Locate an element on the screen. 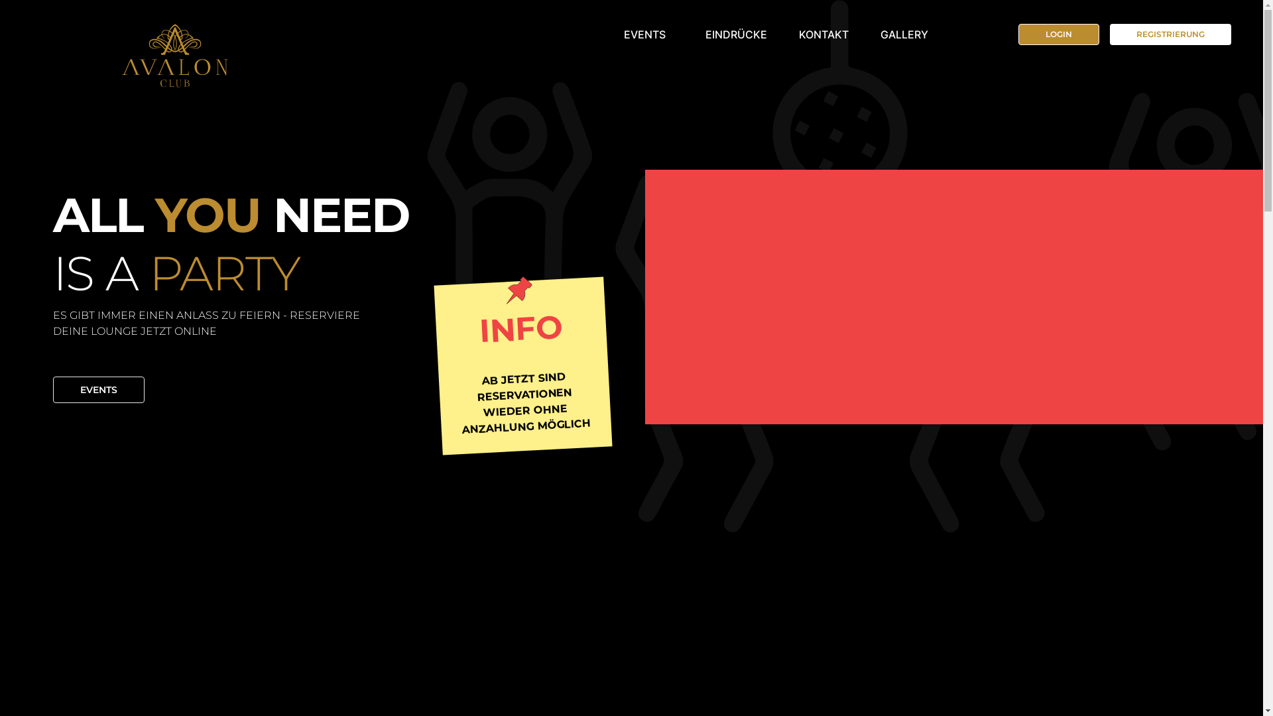  EVENTS is located at coordinates (99, 390).